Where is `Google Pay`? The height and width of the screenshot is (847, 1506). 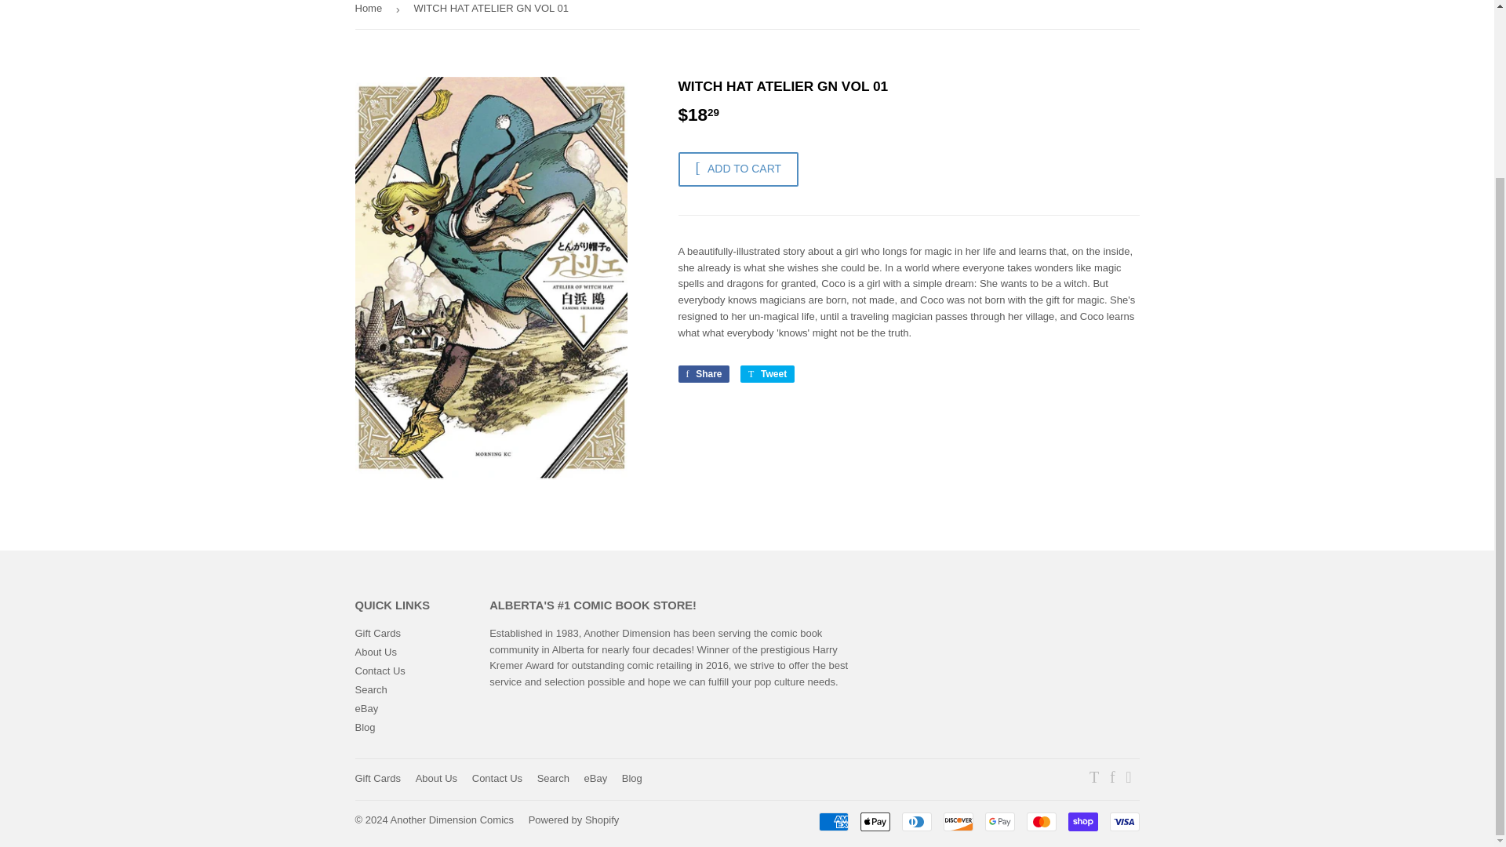
Google Pay is located at coordinates (999, 821).